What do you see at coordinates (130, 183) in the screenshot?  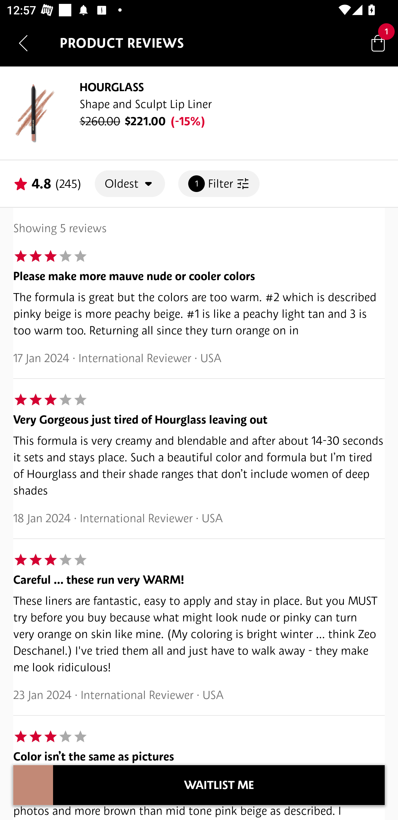 I see `Oldest` at bounding box center [130, 183].